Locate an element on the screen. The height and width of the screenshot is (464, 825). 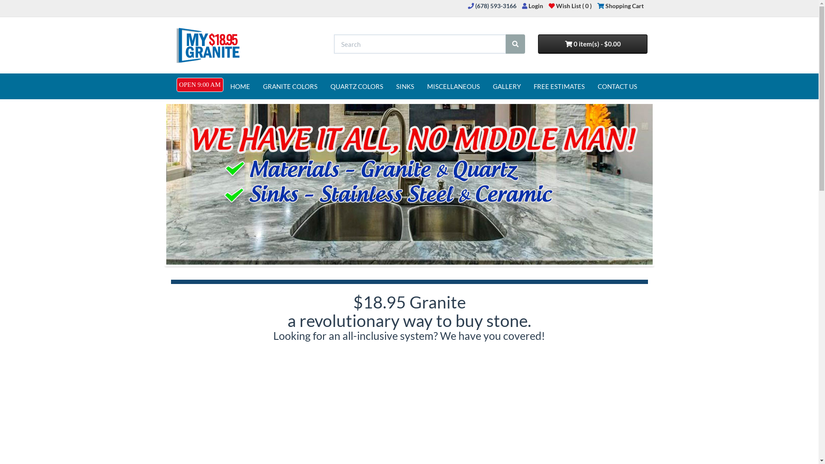
QUARTZ COLORS is located at coordinates (357, 86).